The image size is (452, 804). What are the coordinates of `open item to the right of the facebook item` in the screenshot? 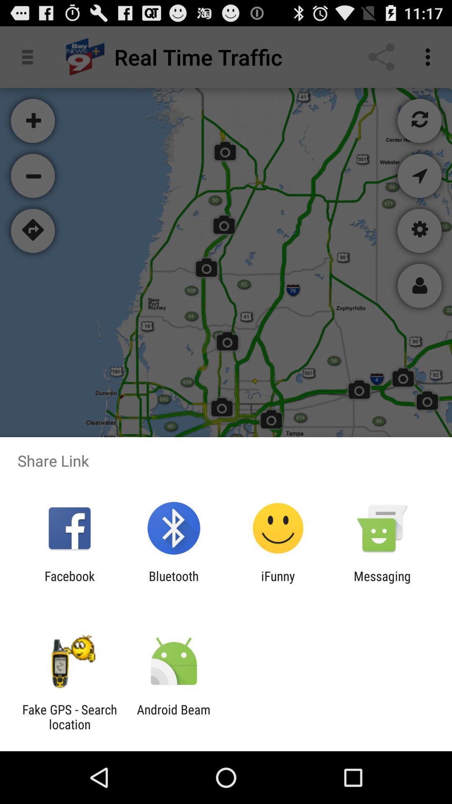 It's located at (173, 583).